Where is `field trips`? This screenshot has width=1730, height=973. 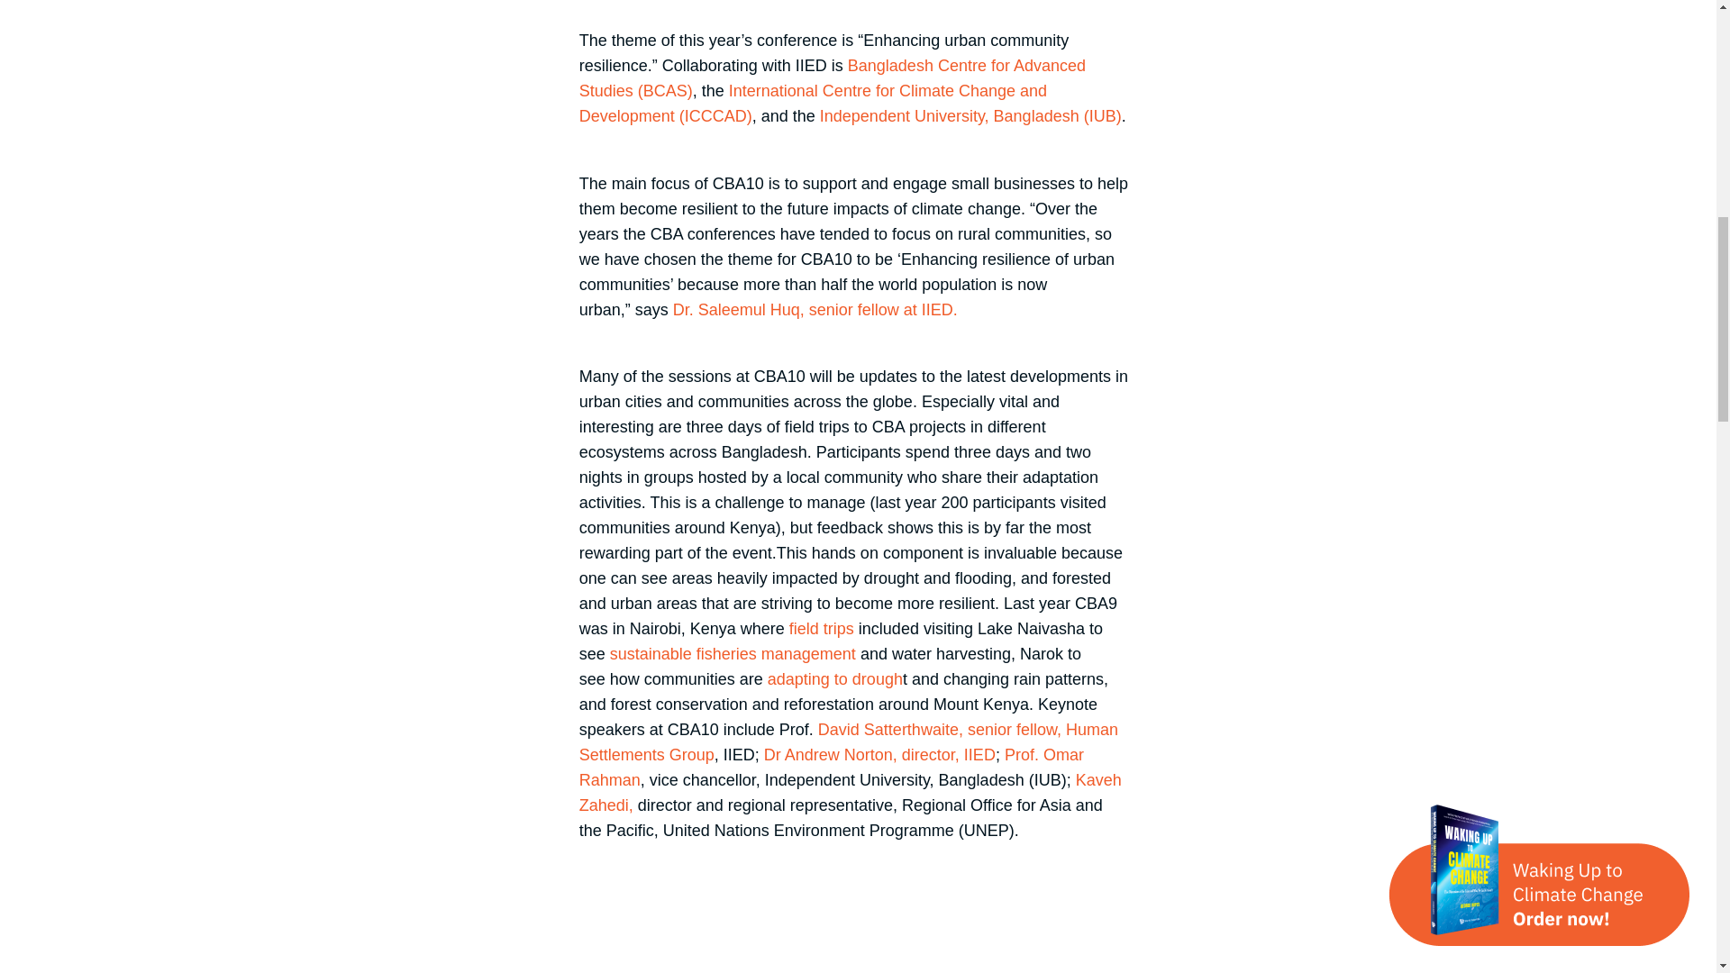 field trips is located at coordinates (820, 629).